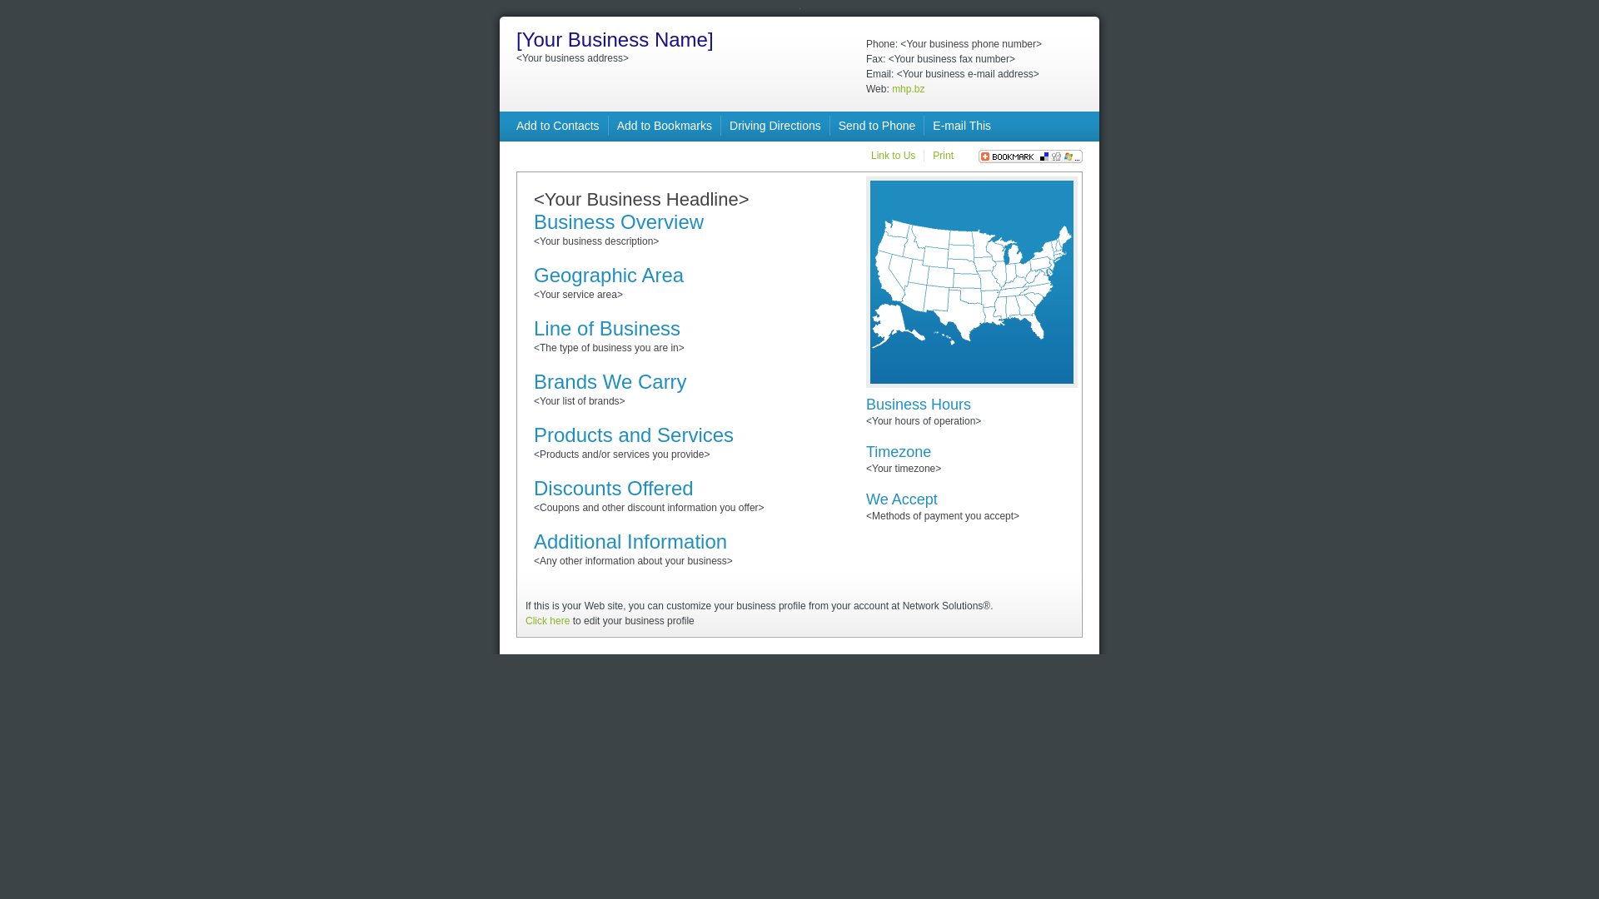  What do you see at coordinates (665, 126) in the screenshot?
I see `Add to Bookmarks` at bounding box center [665, 126].